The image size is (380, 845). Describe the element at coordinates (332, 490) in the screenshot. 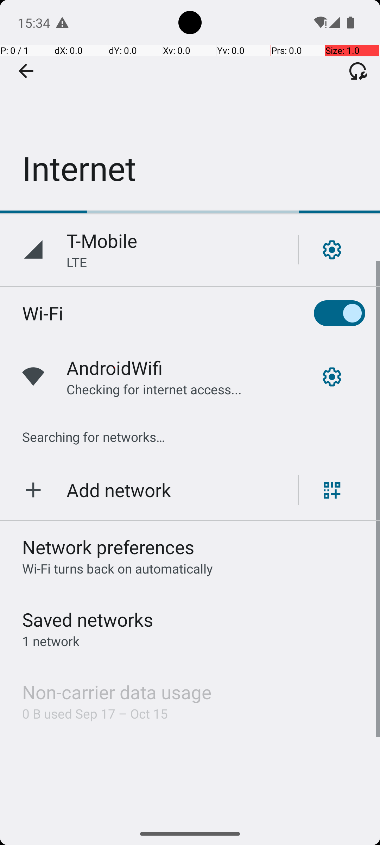

I see `Scan QR code` at that location.